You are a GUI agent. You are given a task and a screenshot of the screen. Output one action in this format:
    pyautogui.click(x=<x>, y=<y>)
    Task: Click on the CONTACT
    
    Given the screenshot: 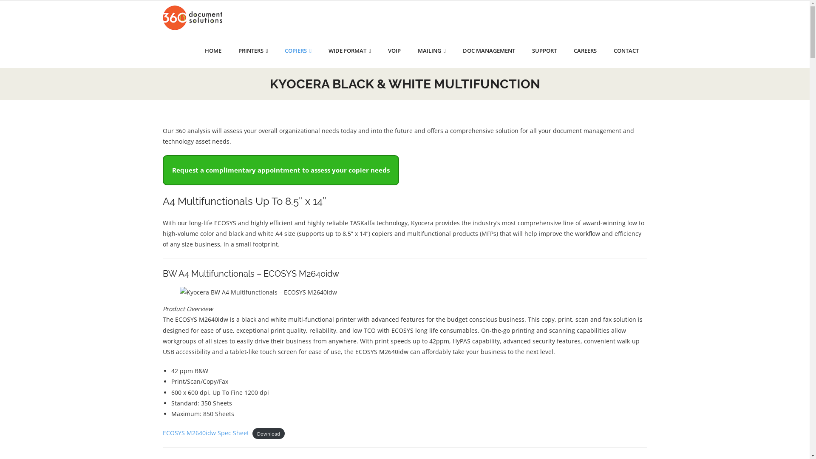 What is the action you would take?
    pyautogui.click(x=626, y=51)
    